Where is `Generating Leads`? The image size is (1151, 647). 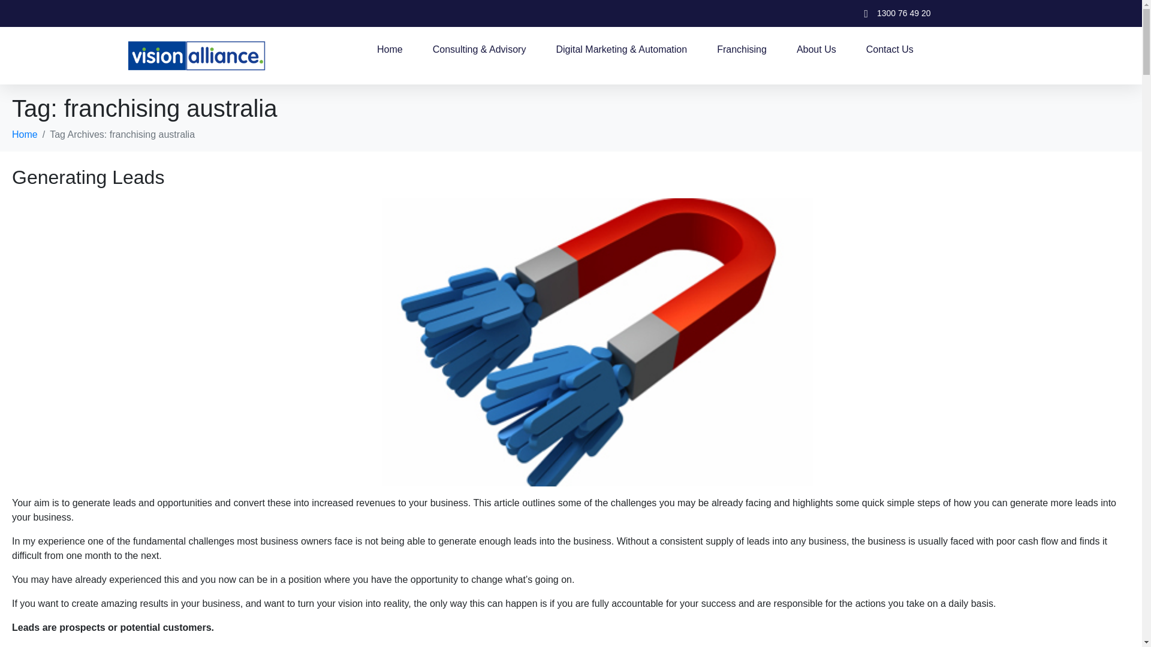
Generating Leads is located at coordinates (88, 177).